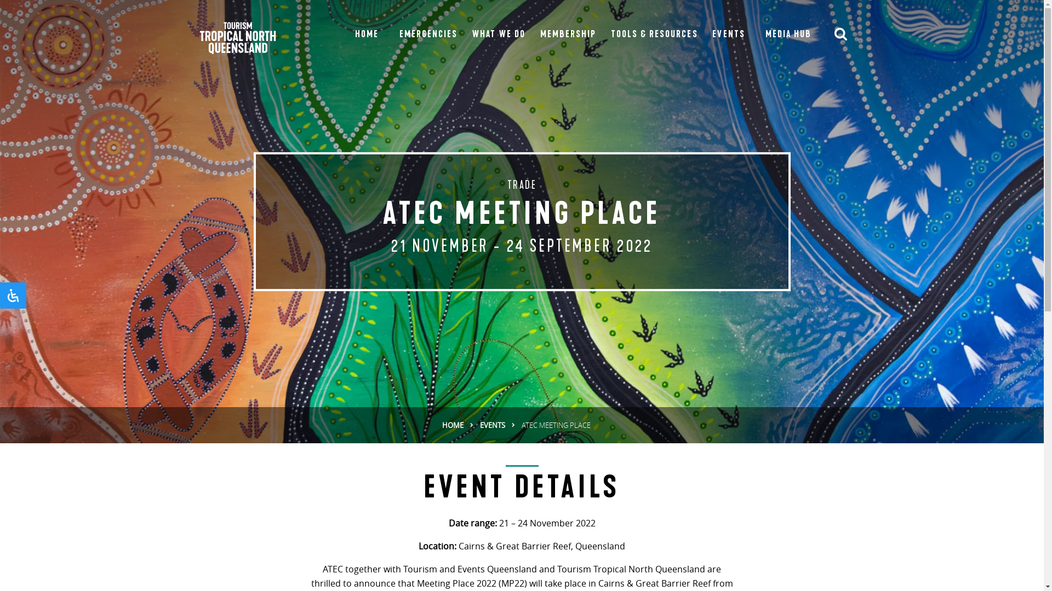 The height and width of the screenshot is (591, 1052). Describe the element at coordinates (13, 296) in the screenshot. I see `Accessibility` at that location.